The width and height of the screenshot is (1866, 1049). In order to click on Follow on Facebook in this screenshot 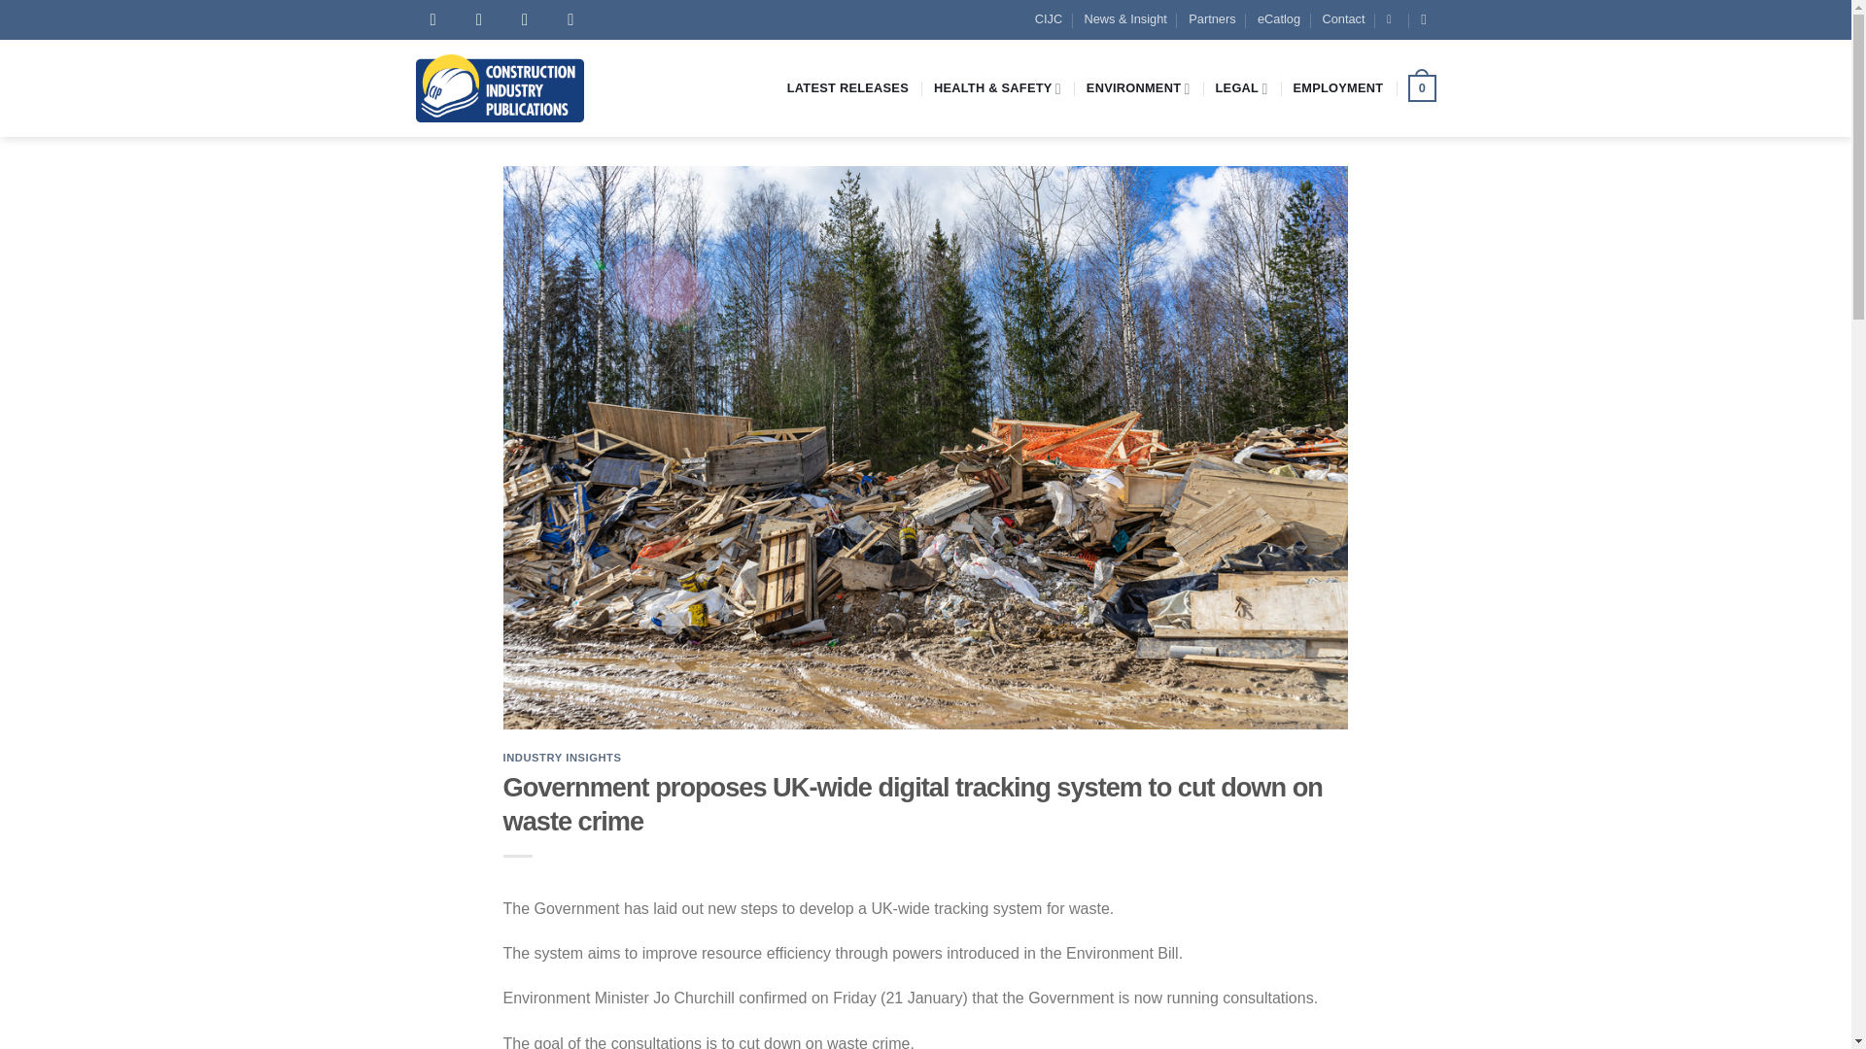, I will do `click(439, 19)`.